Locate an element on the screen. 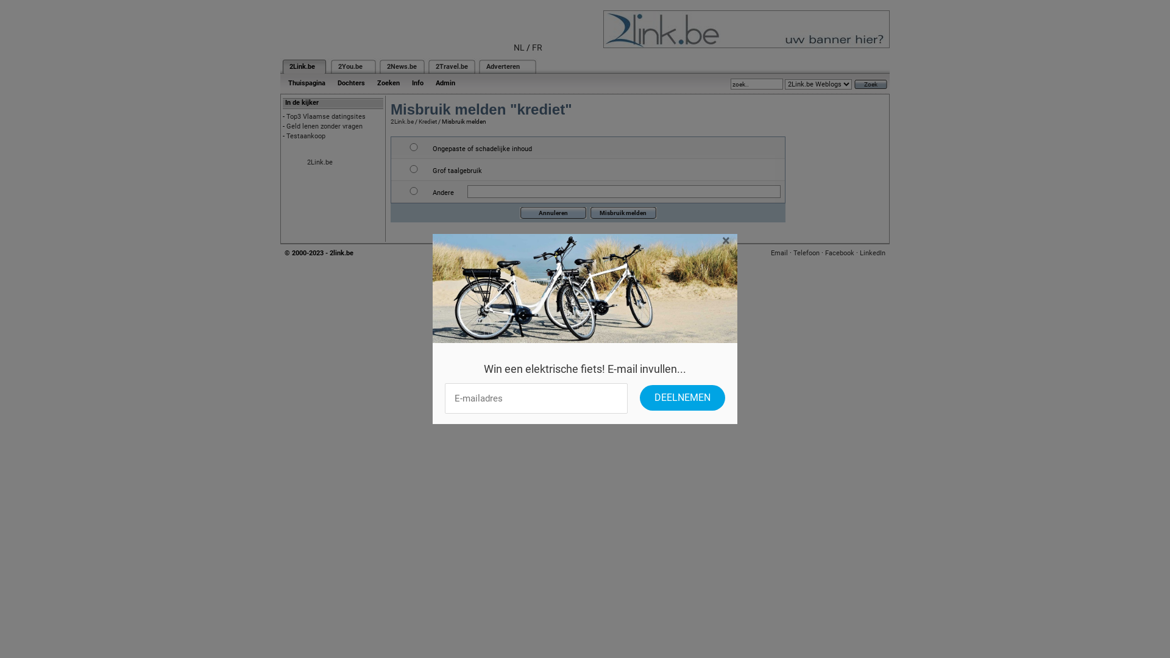 The height and width of the screenshot is (658, 1170). FR is located at coordinates (537, 48).